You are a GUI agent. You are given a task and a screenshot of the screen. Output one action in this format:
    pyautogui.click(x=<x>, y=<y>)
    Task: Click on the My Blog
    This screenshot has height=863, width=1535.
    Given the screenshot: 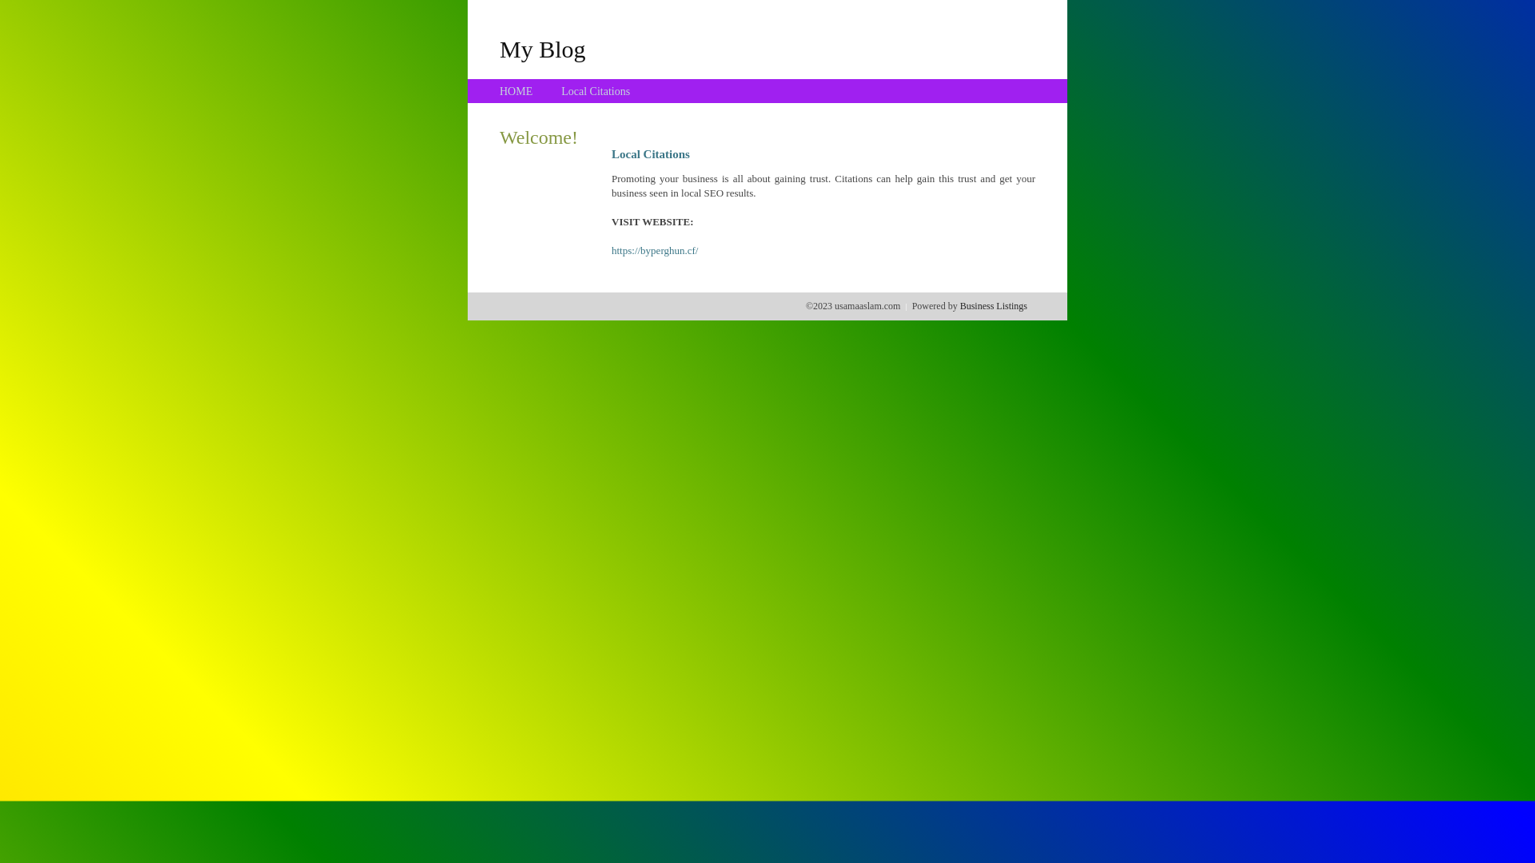 What is the action you would take?
    pyautogui.click(x=543, y=49)
    